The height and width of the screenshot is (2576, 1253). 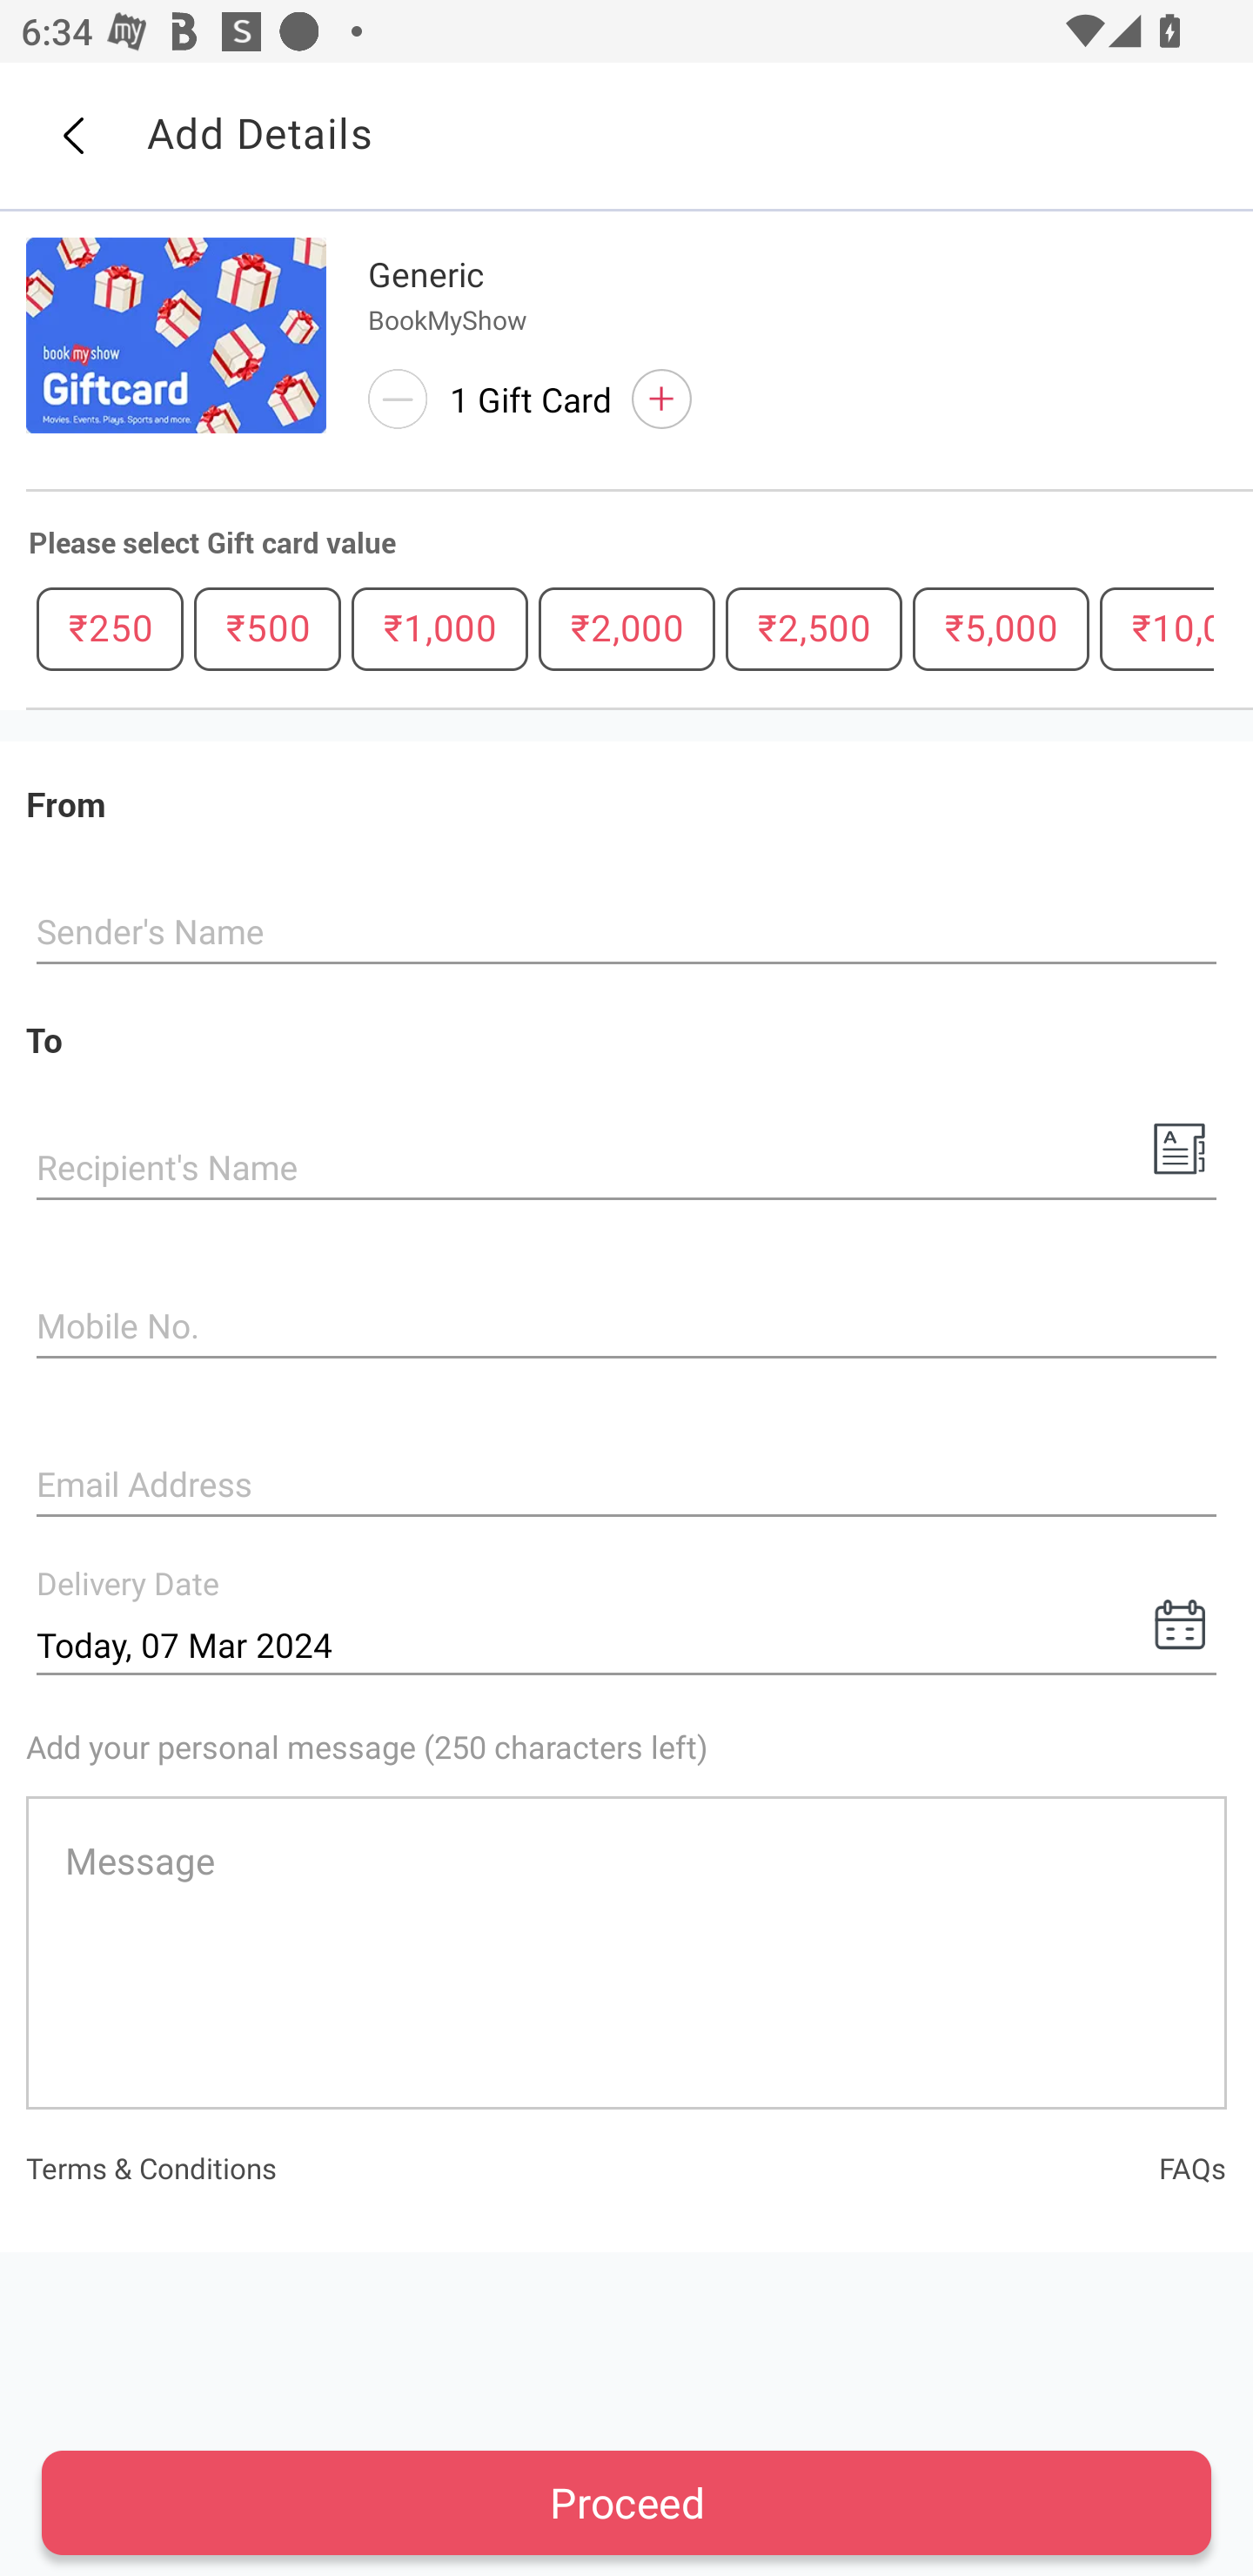 I want to click on Plus, so click(x=661, y=399).